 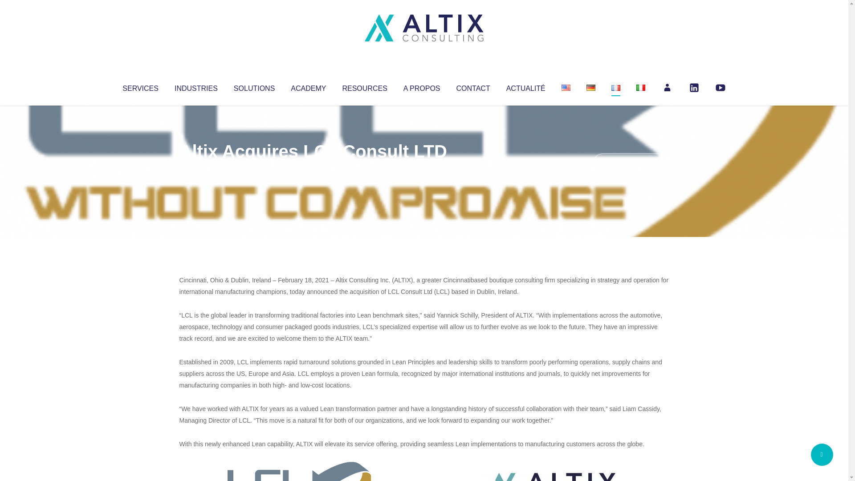 What do you see at coordinates (254, 86) in the screenshot?
I see `SOLUTIONS` at bounding box center [254, 86].